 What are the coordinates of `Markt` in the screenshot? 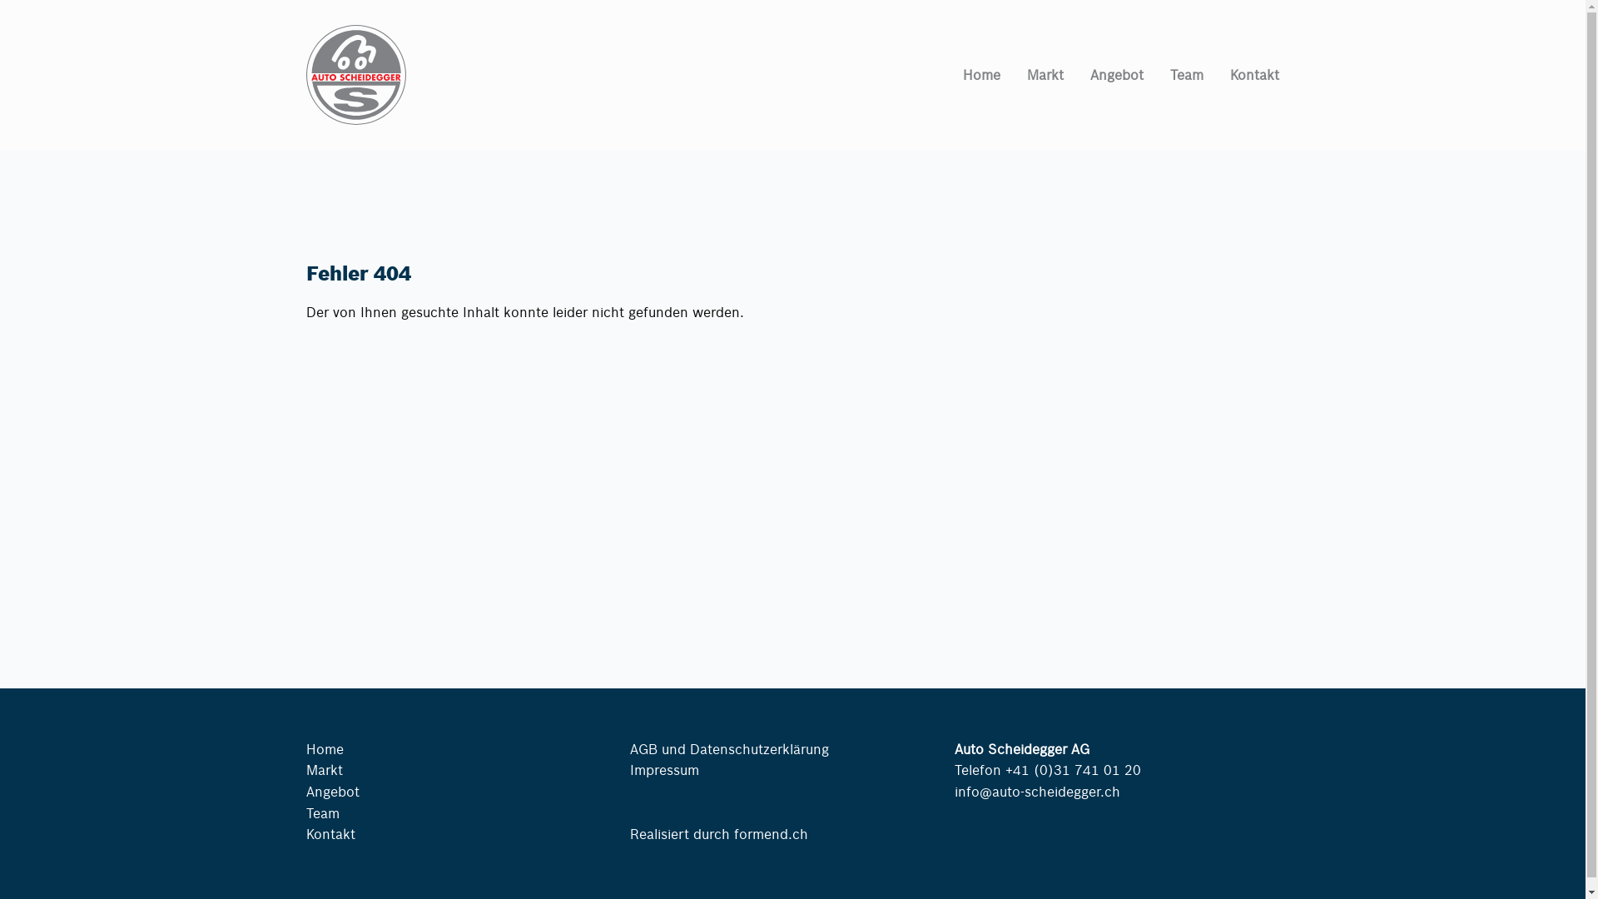 It's located at (325, 769).